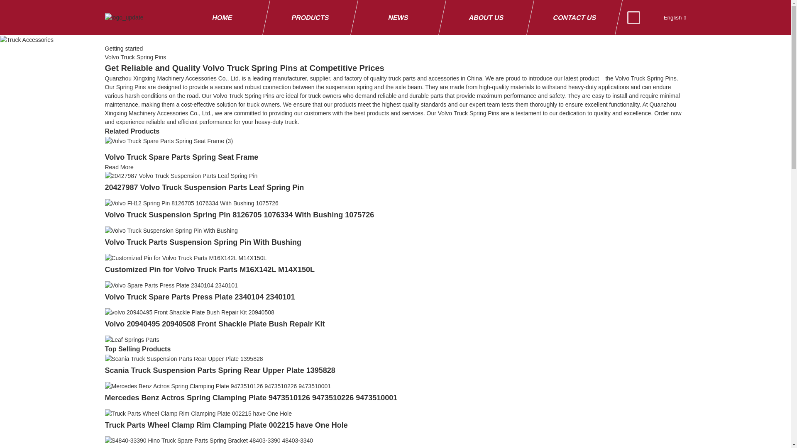  What do you see at coordinates (204, 187) in the screenshot?
I see `20427987 Volvo Truck Suspension Parts Leaf Spring Pin` at bounding box center [204, 187].